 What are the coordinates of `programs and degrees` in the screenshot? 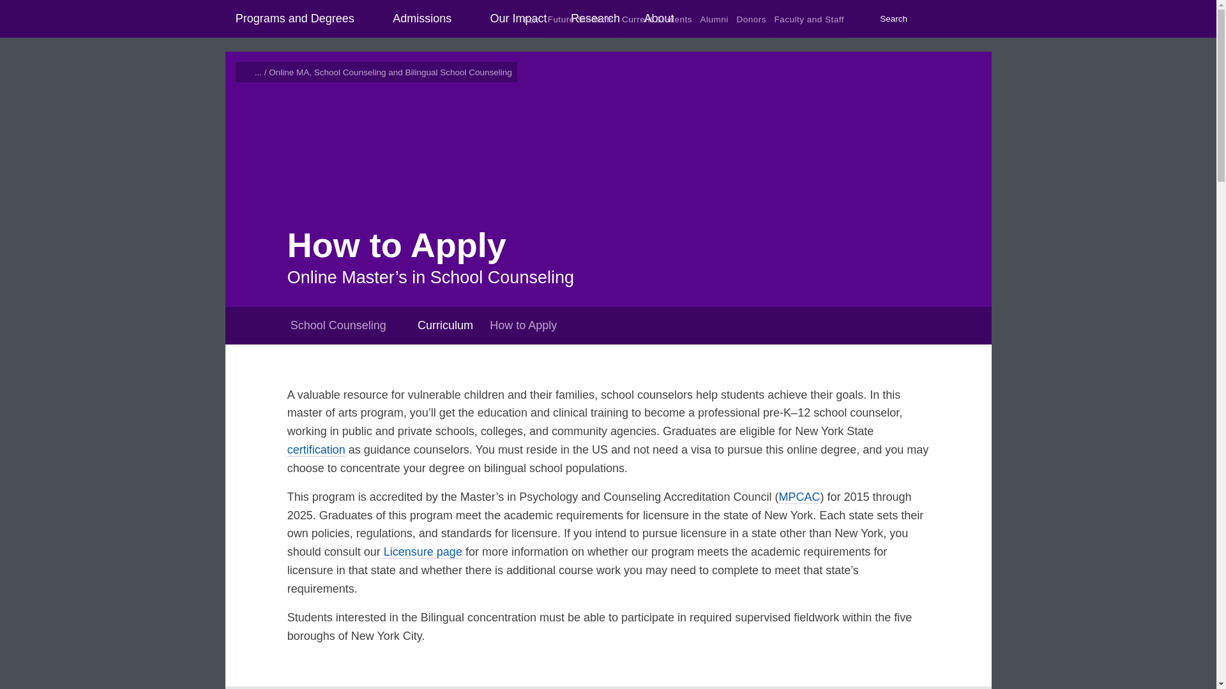 It's located at (363, 22).